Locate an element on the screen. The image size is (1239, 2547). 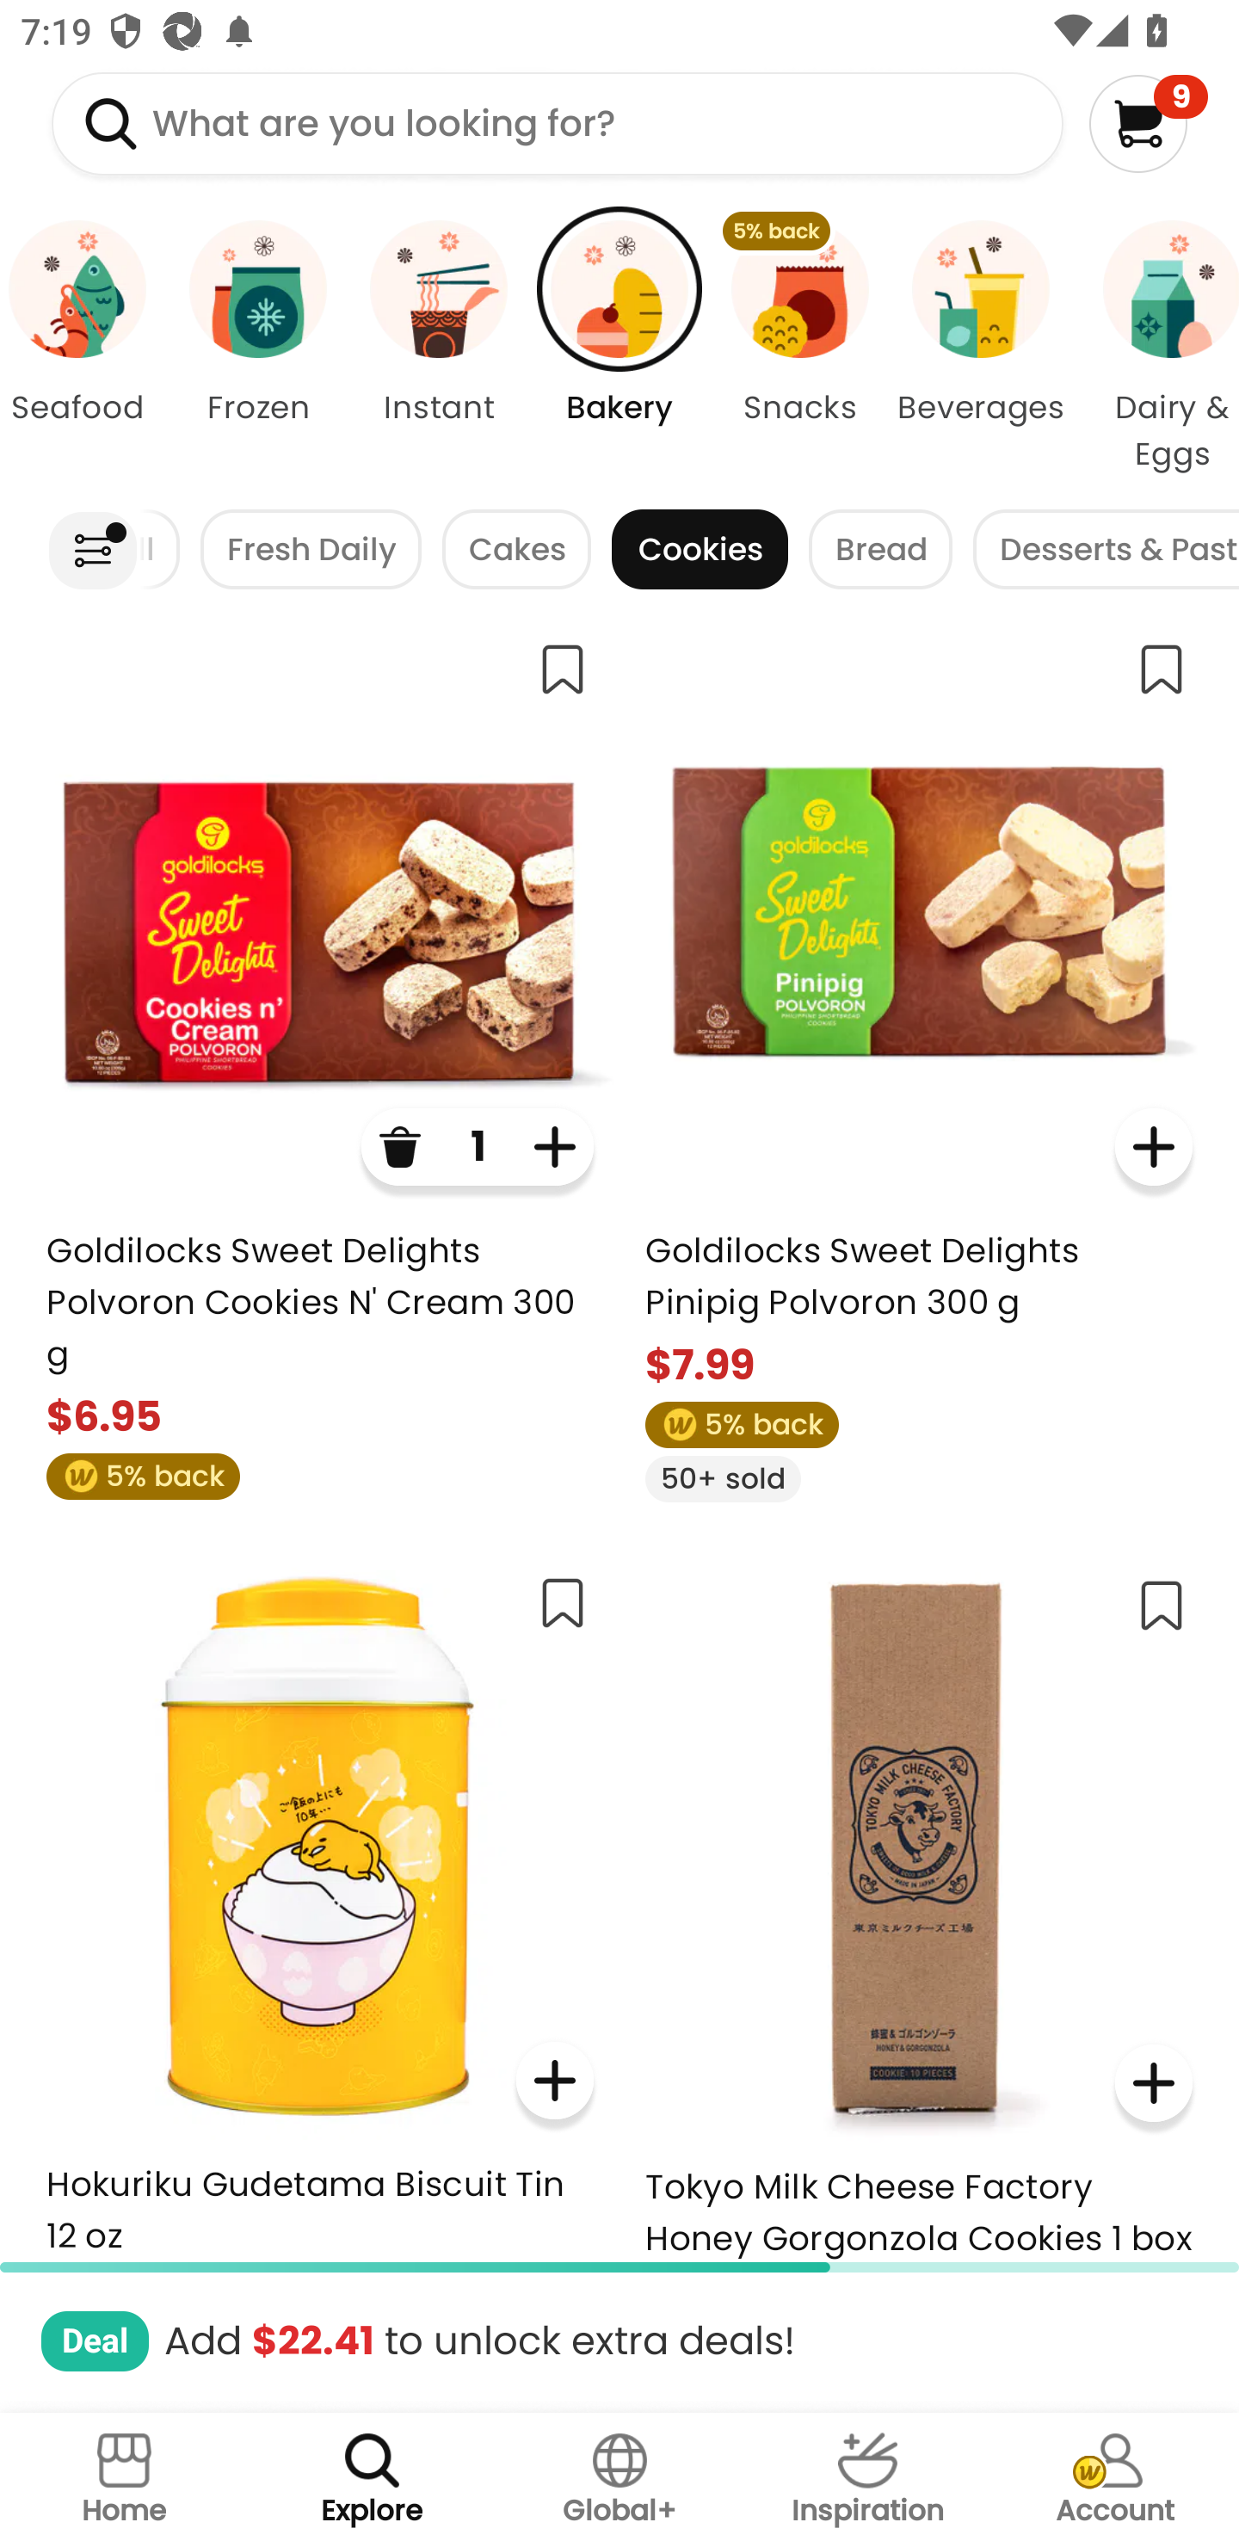
What are you looking for? is located at coordinates (558, 123).